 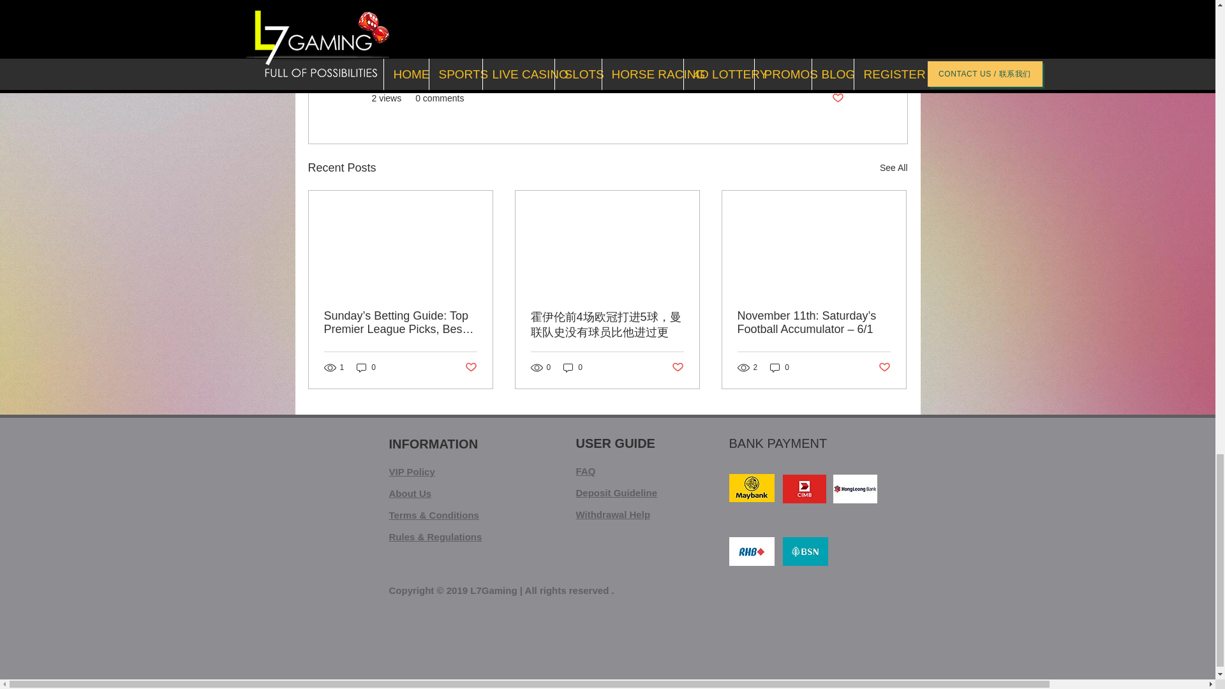 What do you see at coordinates (780, 367) in the screenshot?
I see `0` at bounding box center [780, 367].